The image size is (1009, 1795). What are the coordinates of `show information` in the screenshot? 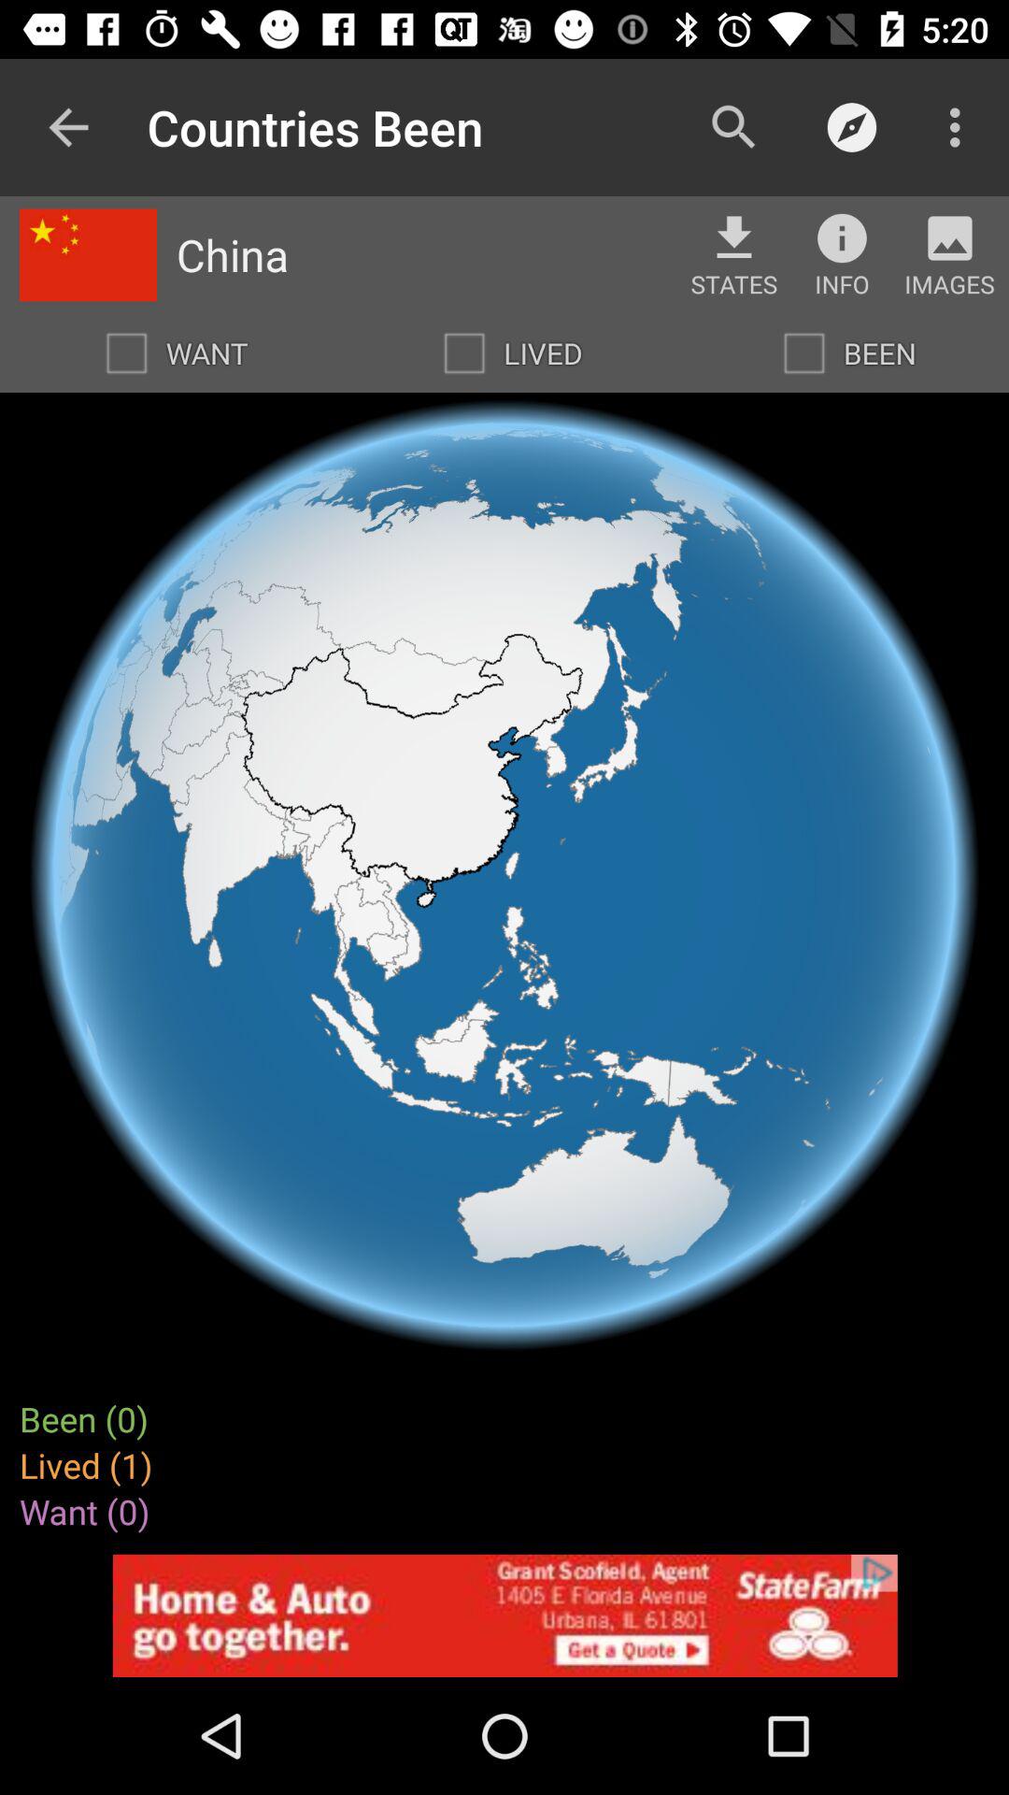 It's located at (842, 237).